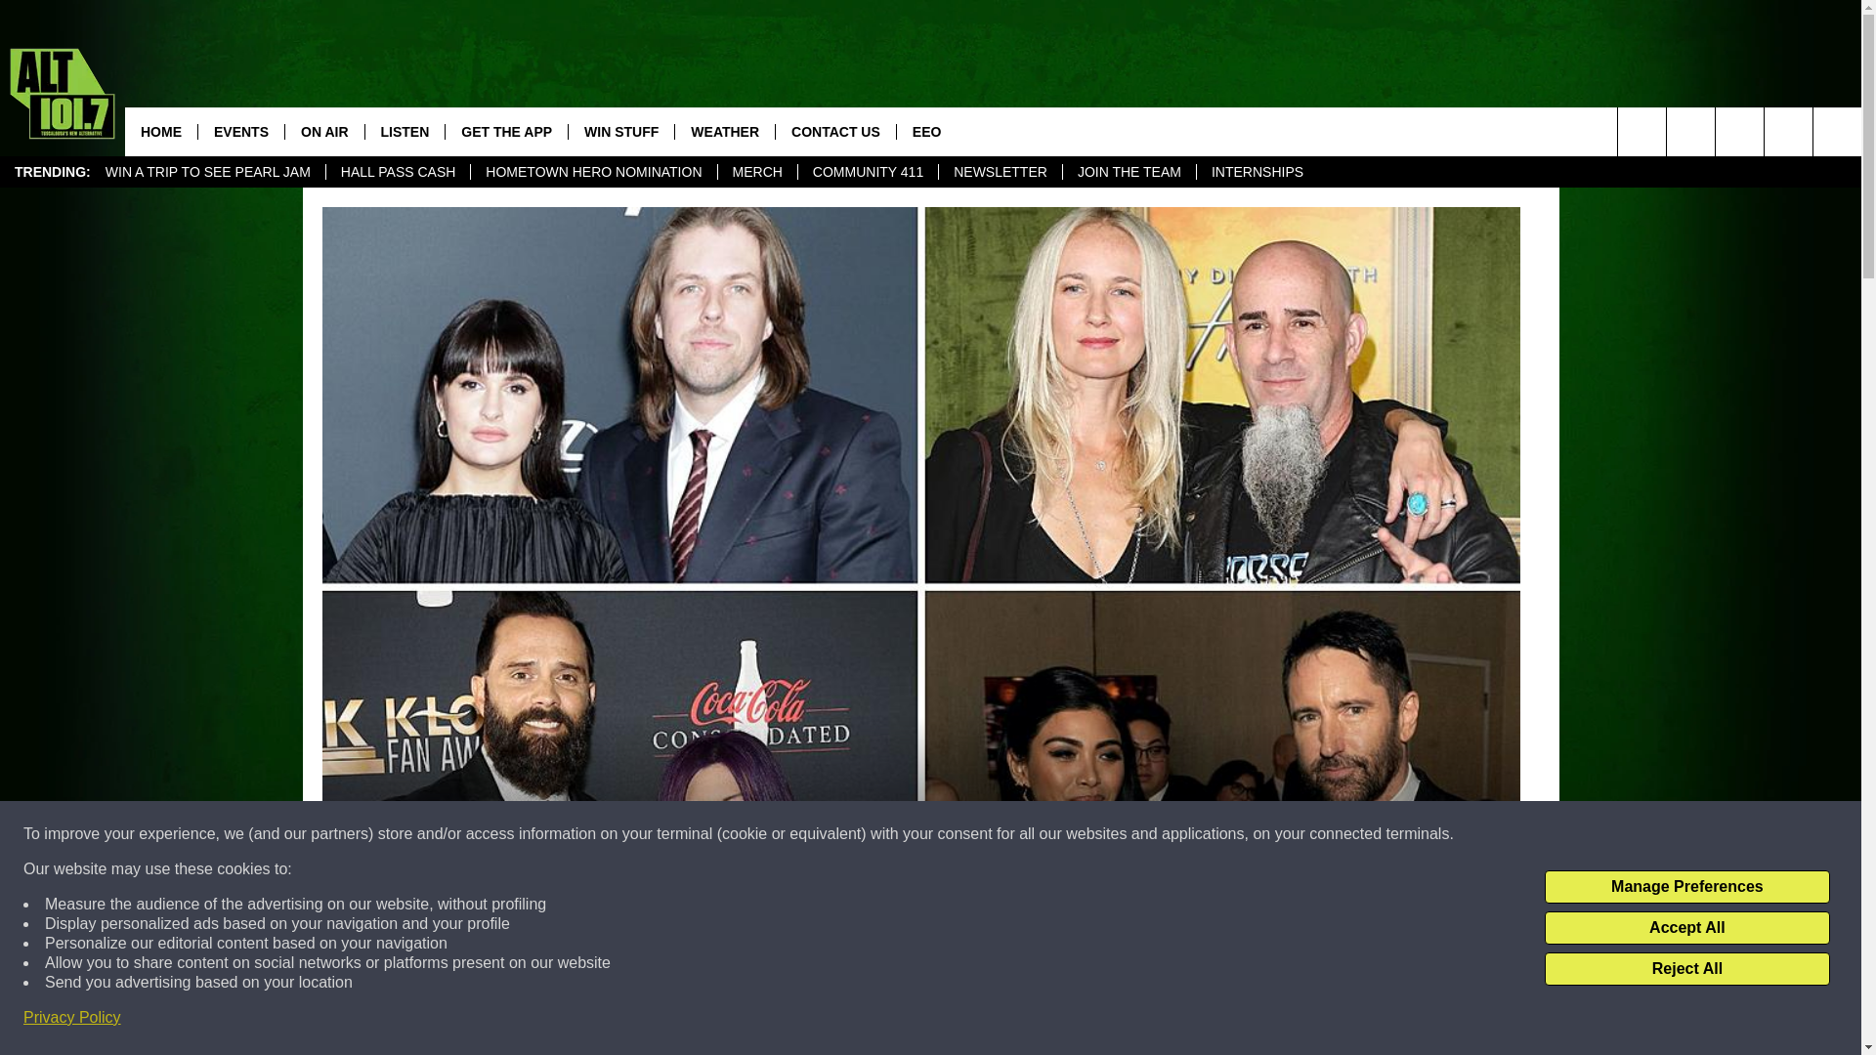 This screenshot has width=1876, height=1055. I want to click on Accept All, so click(1686, 928).